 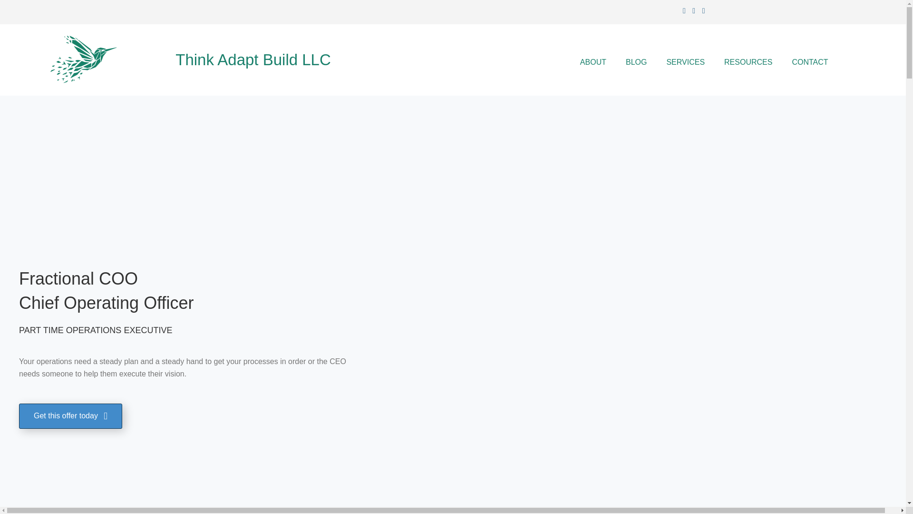 I want to click on RESOURCES, so click(x=748, y=62).